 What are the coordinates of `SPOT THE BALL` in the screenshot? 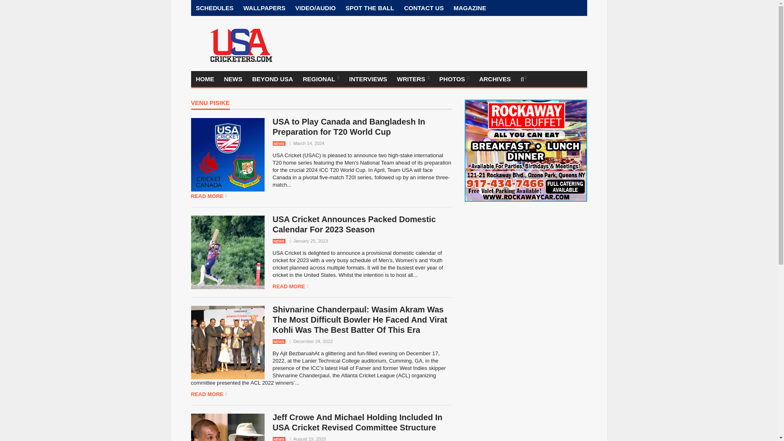 It's located at (370, 8).